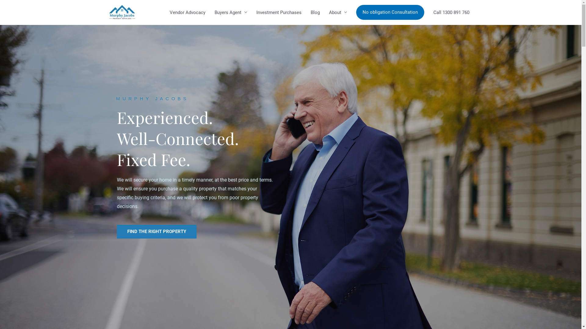 This screenshot has height=329, width=586. What do you see at coordinates (315, 12) in the screenshot?
I see `Blog` at bounding box center [315, 12].